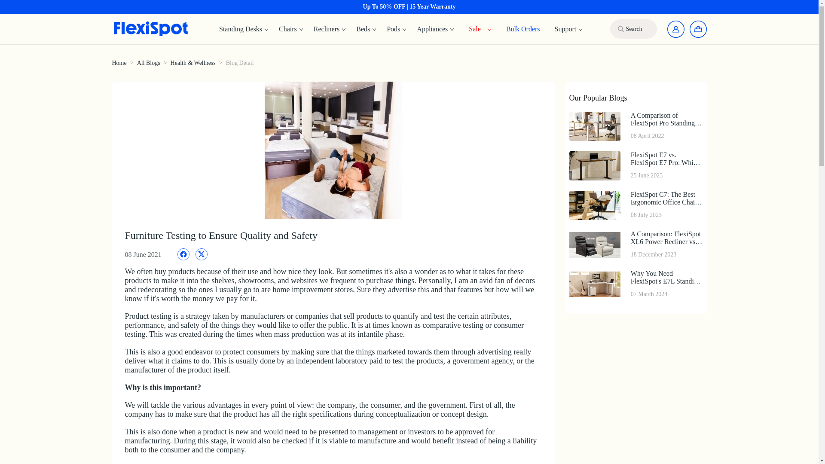  Describe the element at coordinates (635, 284) in the screenshot. I see `Appliances` at that location.